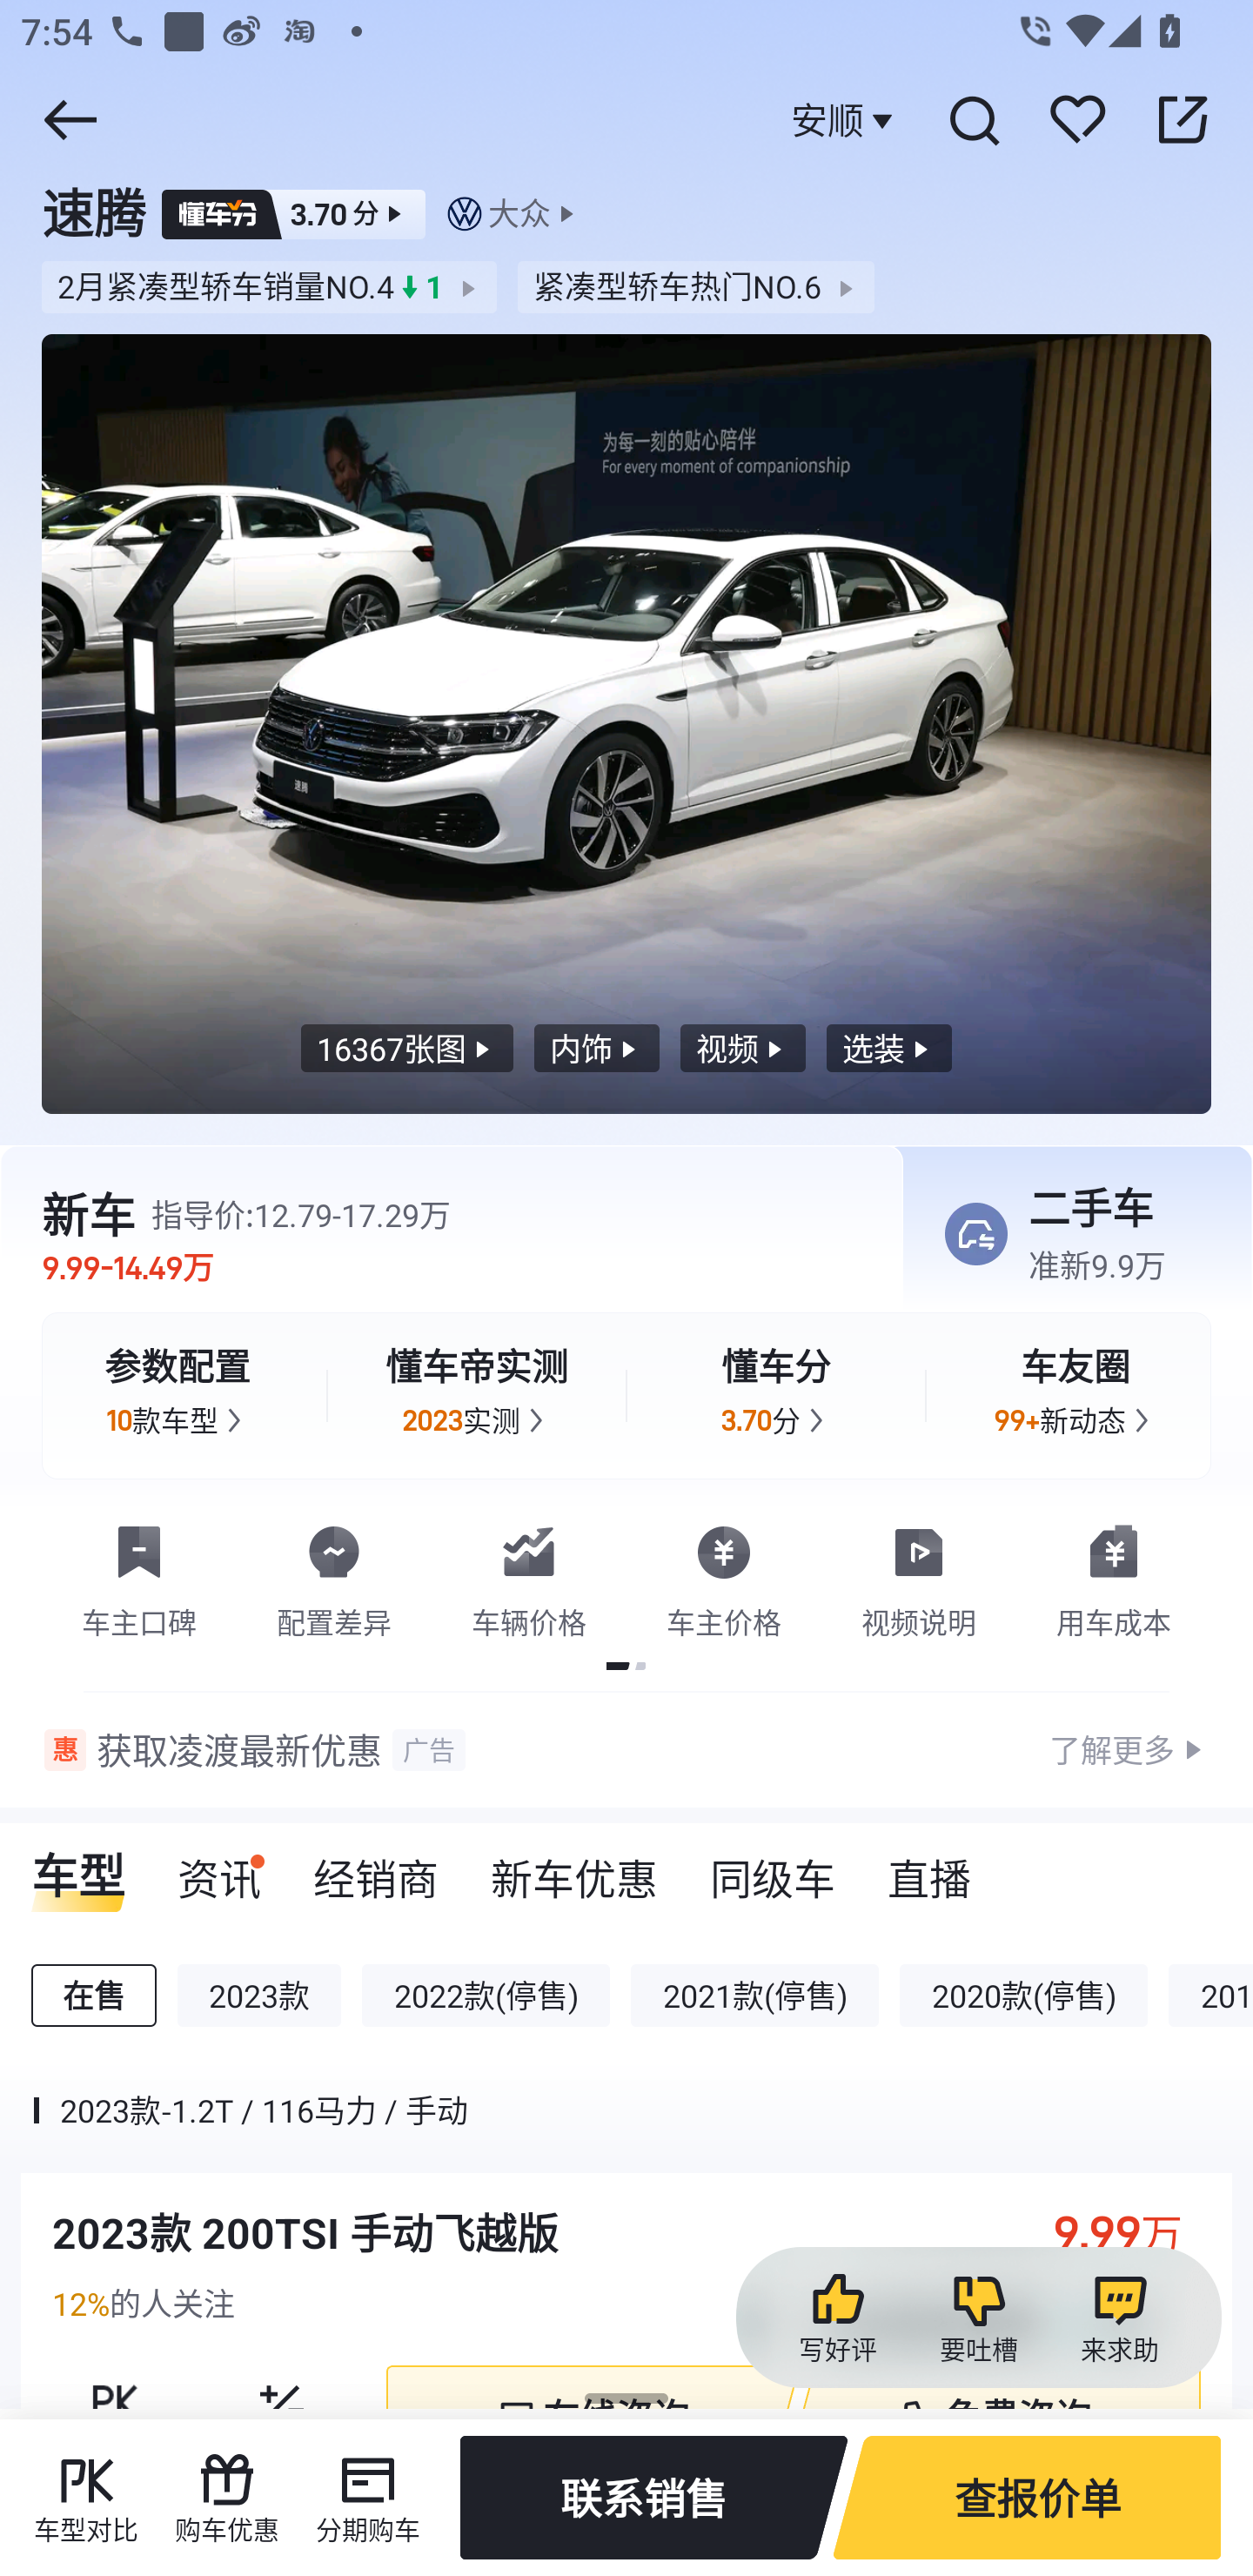 The height and width of the screenshot is (2576, 1253). Describe the element at coordinates (1075, 1394) in the screenshot. I see `车友圈 99+ 新动态 ` at that location.